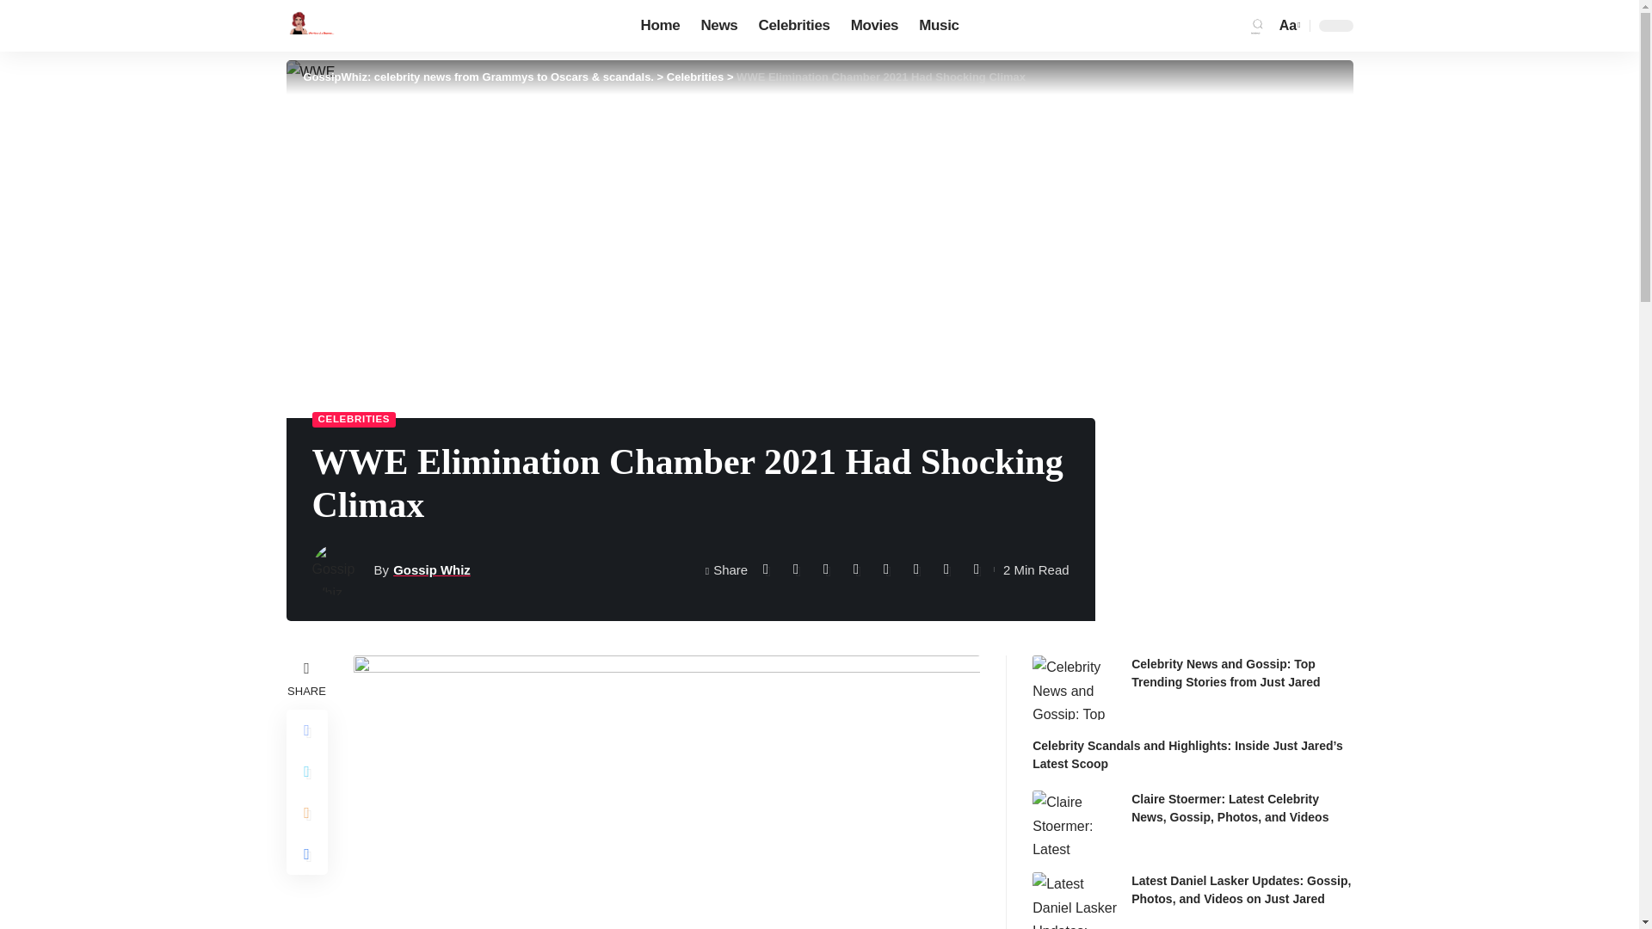 The height and width of the screenshot is (929, 1652). I want to click on News, so click(719, 26).